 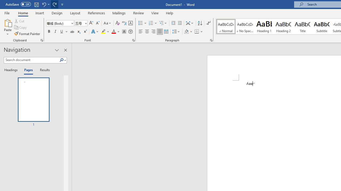 I want to click on Mailings, so click(x=119, y=13).